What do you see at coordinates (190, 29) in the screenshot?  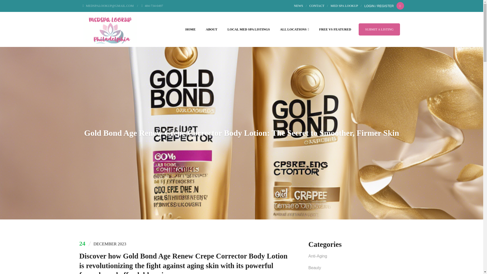 I see `HOME` at bounding box center [190, 29].